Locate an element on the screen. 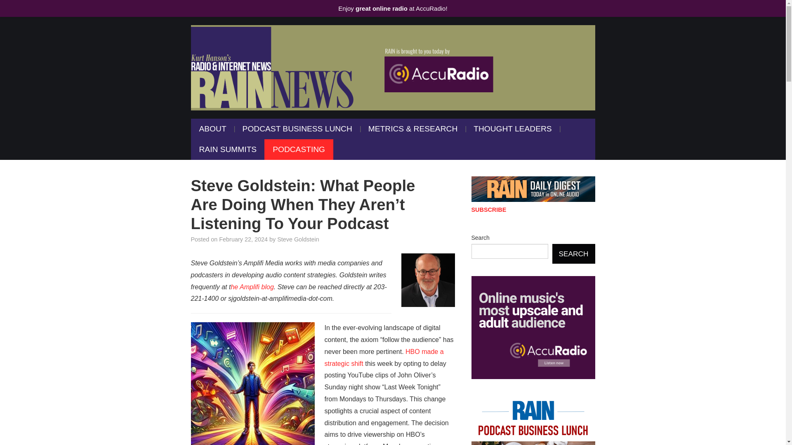 Image resolution: width=792 pixels, height=445 pixels. RAIN SUMMITS is located at coordinates (228, 149).